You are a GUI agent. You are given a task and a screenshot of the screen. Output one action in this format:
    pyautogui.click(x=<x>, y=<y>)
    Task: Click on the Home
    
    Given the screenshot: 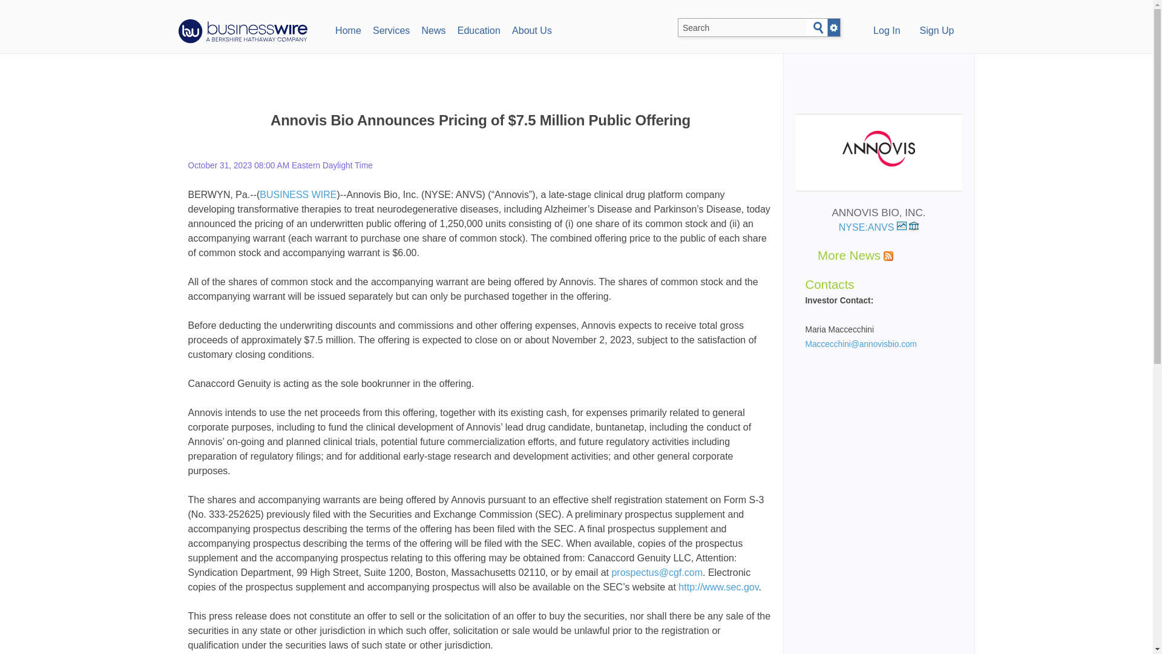 What is the action you would take?
    pyautogui.click(x=347, y=29)
    